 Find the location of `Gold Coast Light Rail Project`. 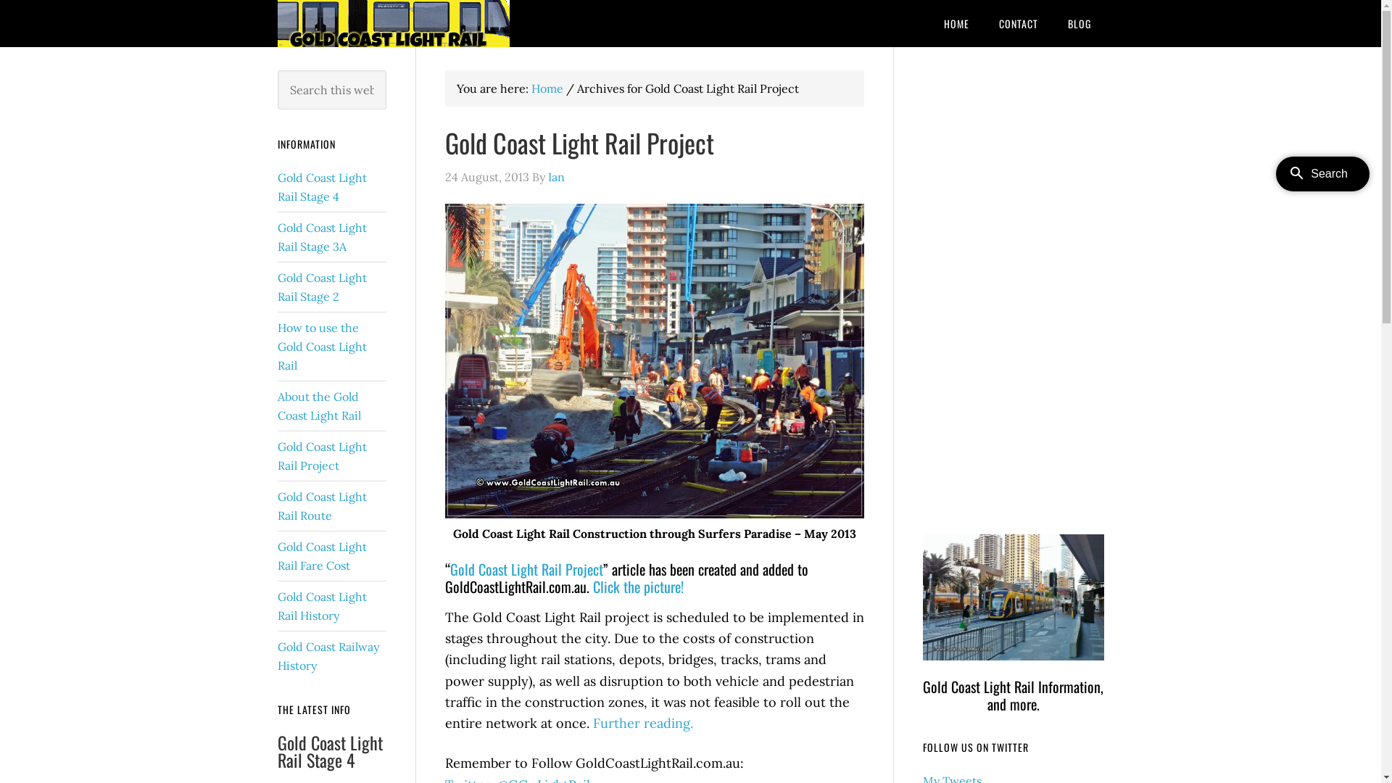

Gold Coast Light Rail Project is located at coordinates (580, 142).